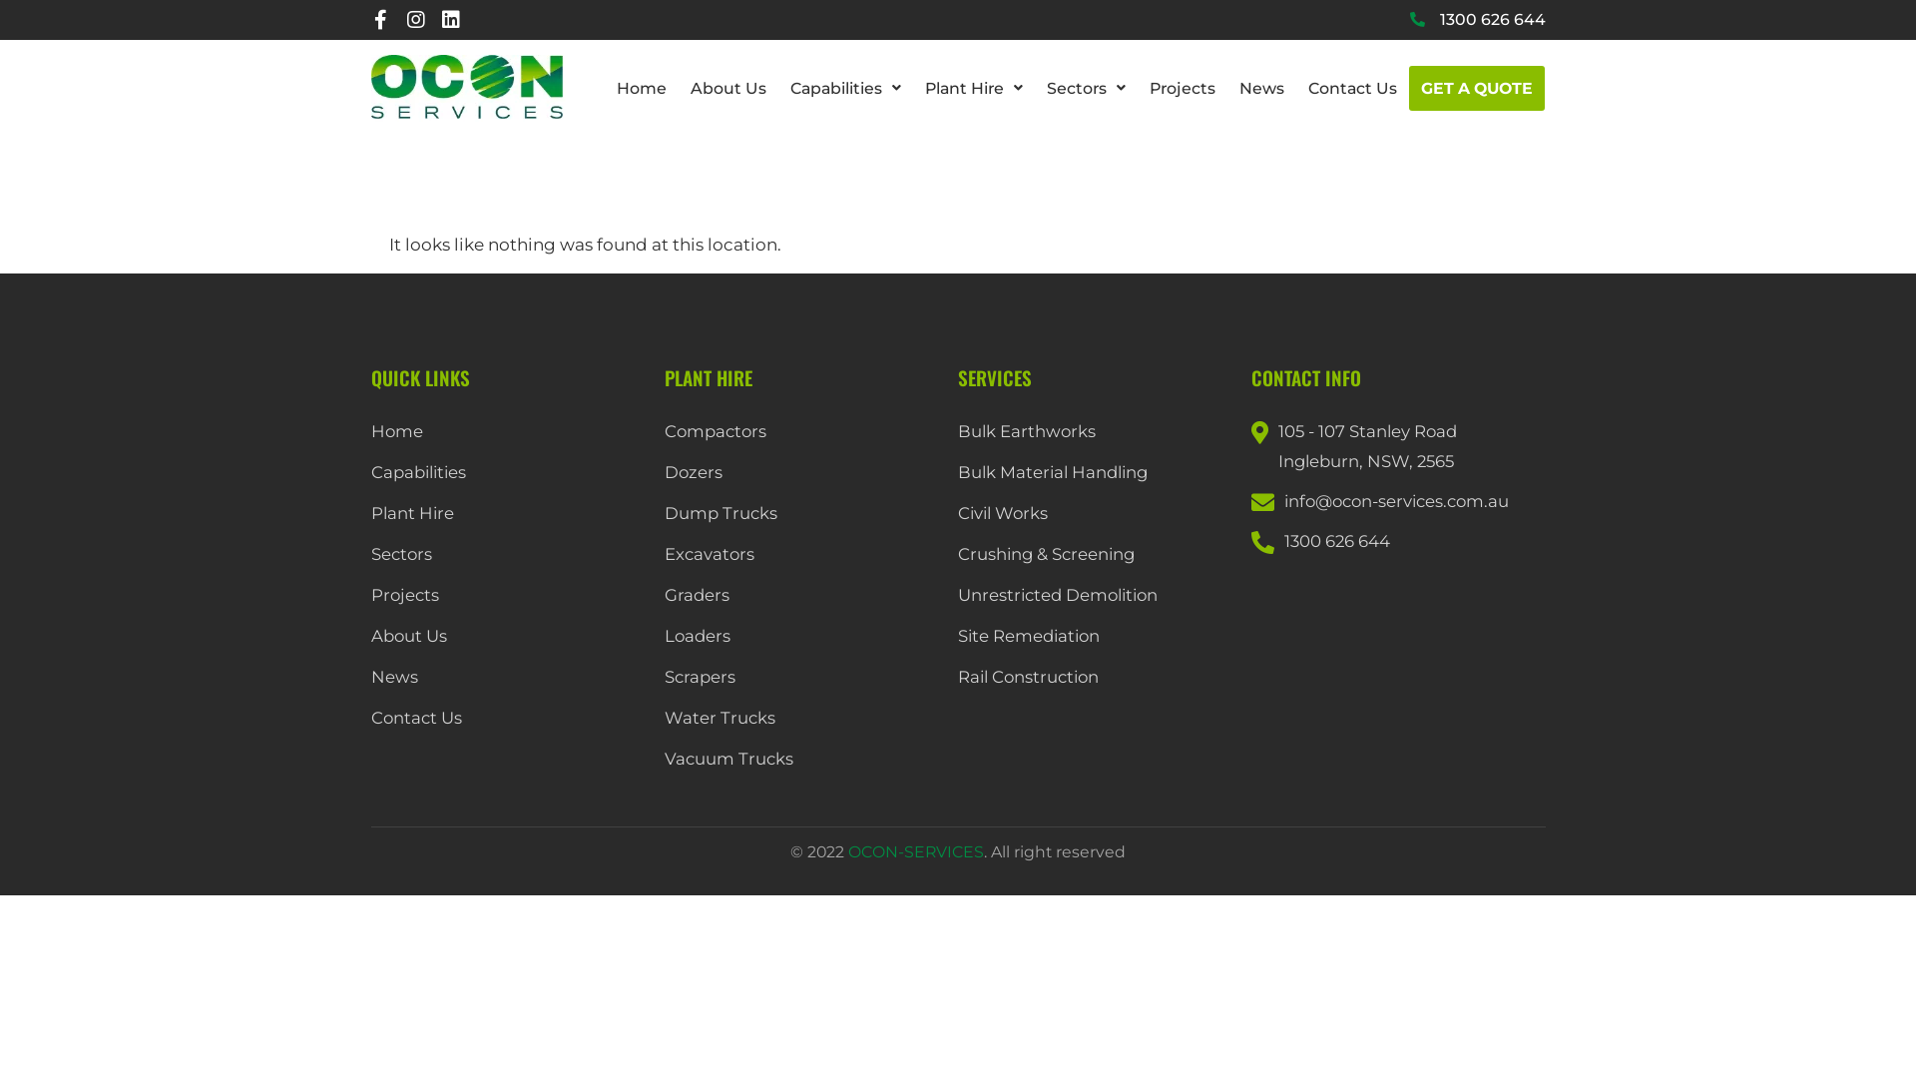 The height and width of the screenshot is (1078, 1916). Describe the element at coordinates (804, 595) in the screenshot. I see `Graders` at that location.